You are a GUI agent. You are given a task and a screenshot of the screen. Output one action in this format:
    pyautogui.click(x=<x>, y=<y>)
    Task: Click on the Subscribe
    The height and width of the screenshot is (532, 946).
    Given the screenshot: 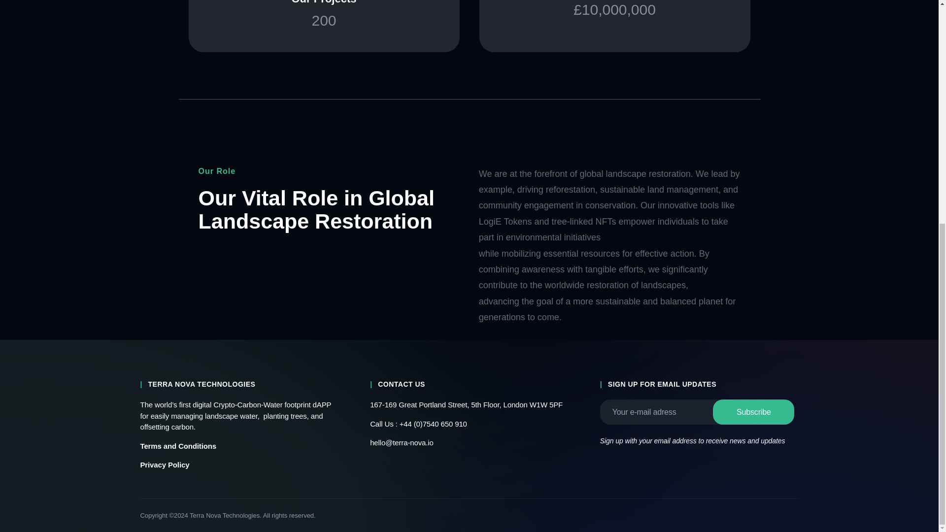 What is the action you would take?
    pyautogui.click(x=324, y=16)
    